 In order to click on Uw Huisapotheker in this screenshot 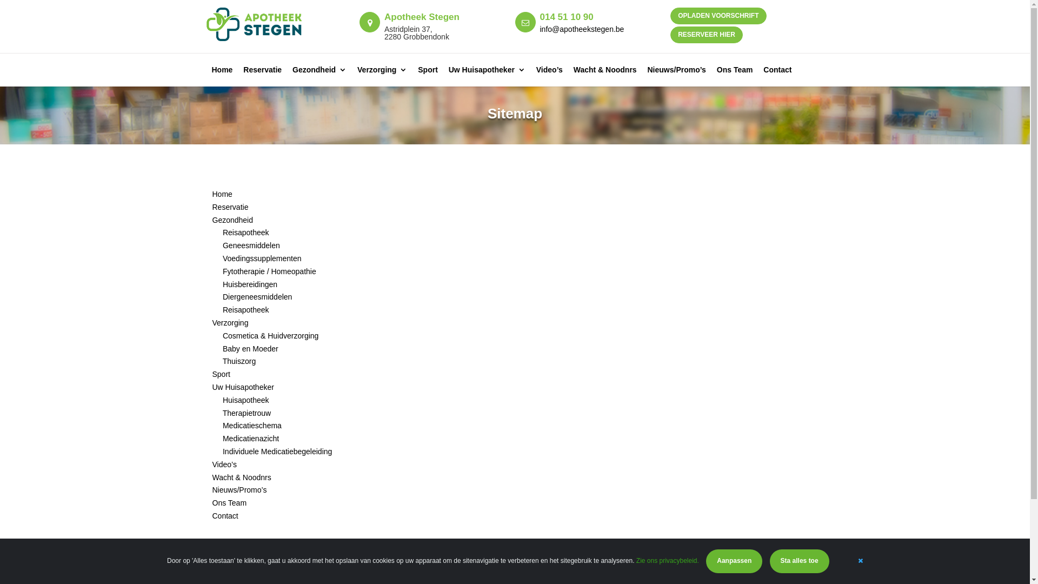, I will do `click(487, 76)`.